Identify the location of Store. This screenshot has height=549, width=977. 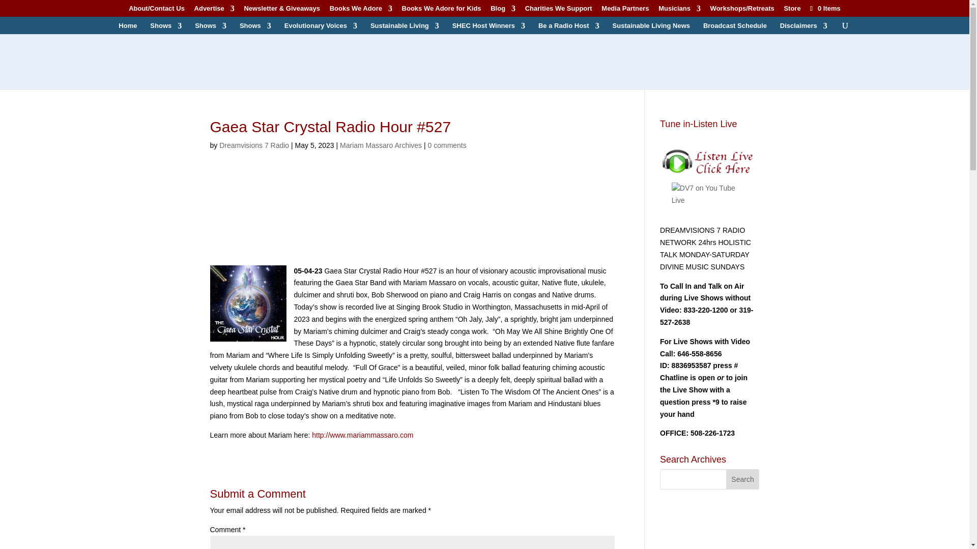
(792, 11).